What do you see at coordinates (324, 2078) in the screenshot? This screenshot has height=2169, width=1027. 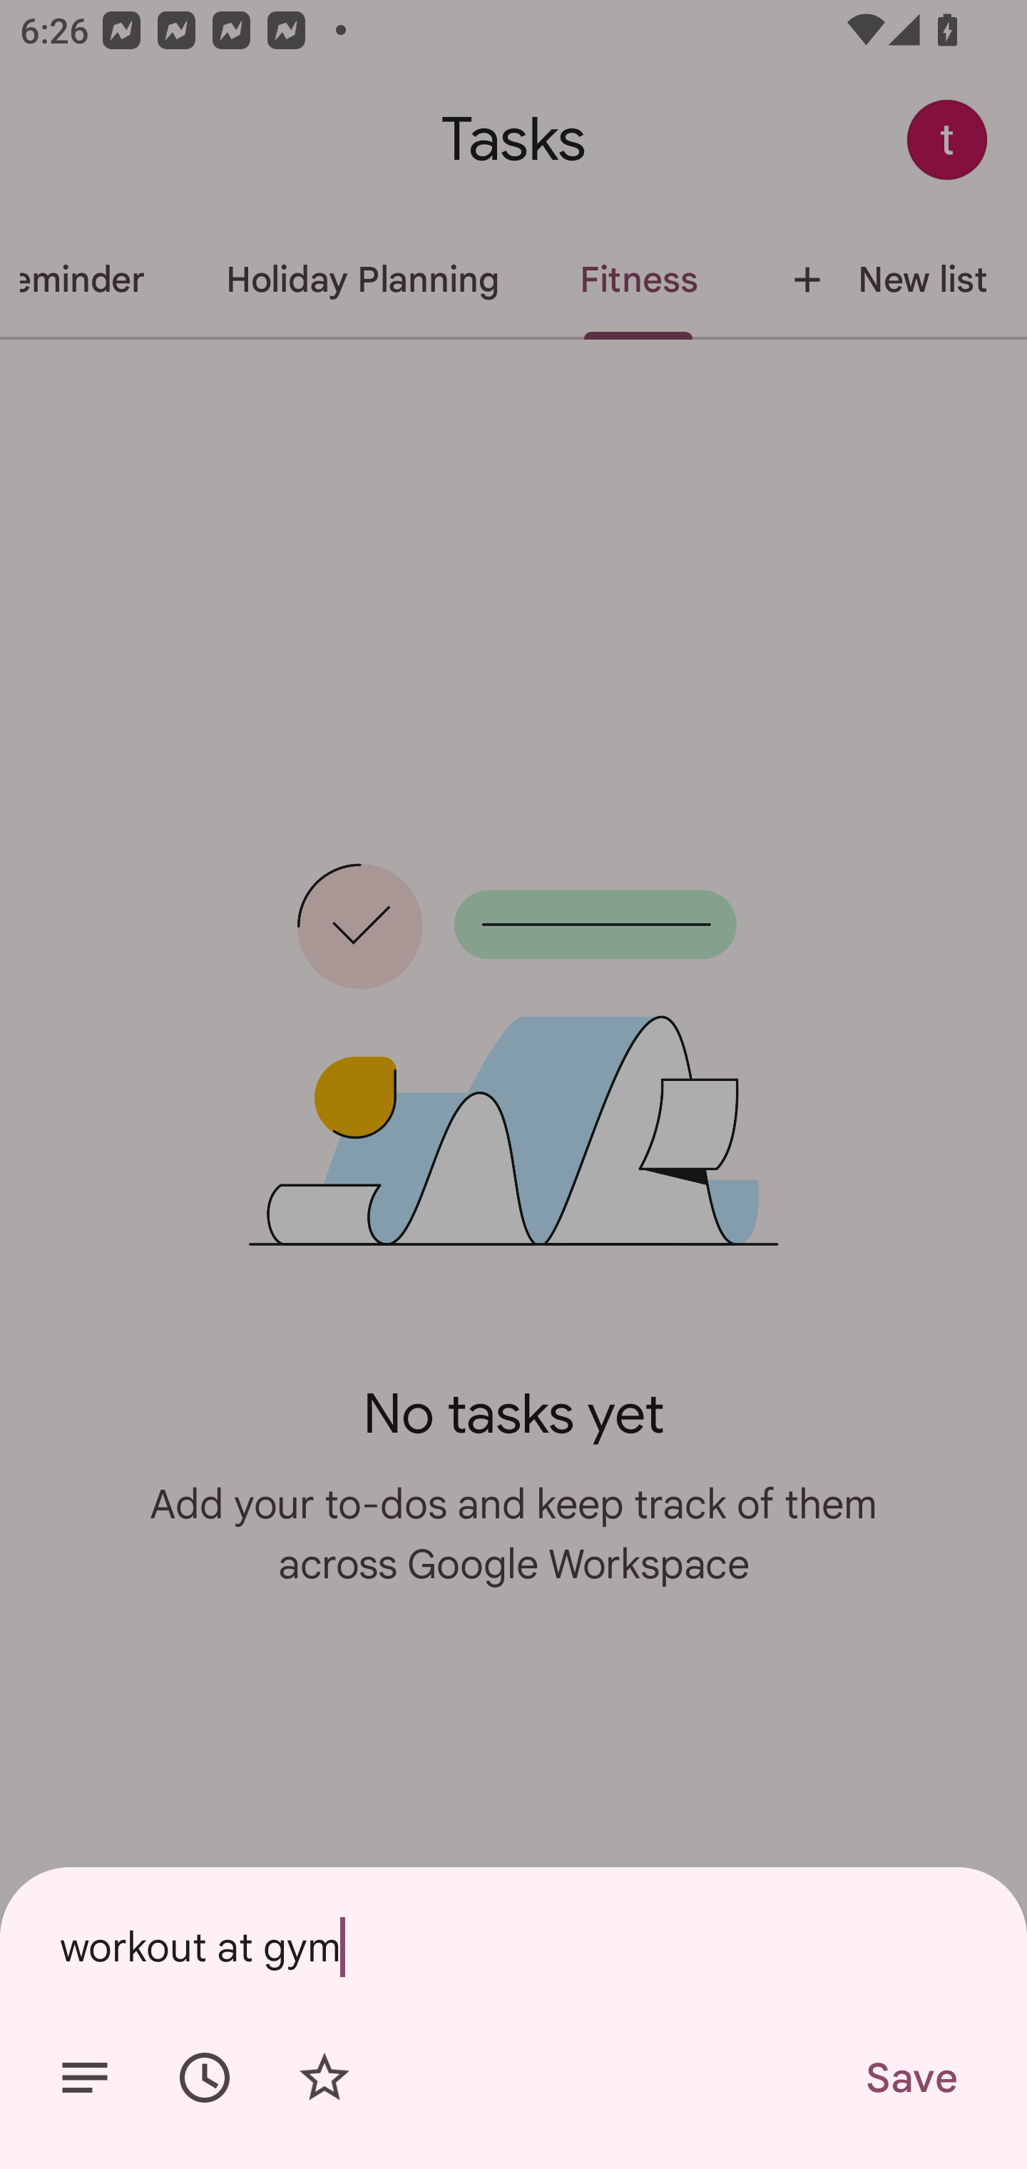 I see `Add star` at bounding box center [324, 2078].